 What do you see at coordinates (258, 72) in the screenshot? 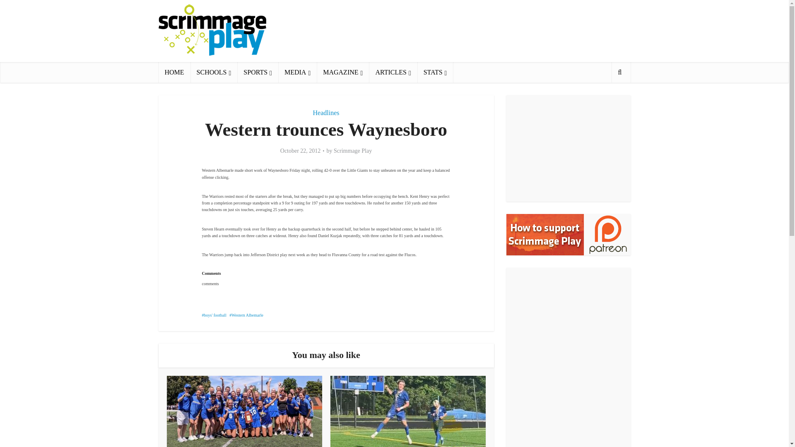
I see `SPORTS` at bounding box center [258, 72].